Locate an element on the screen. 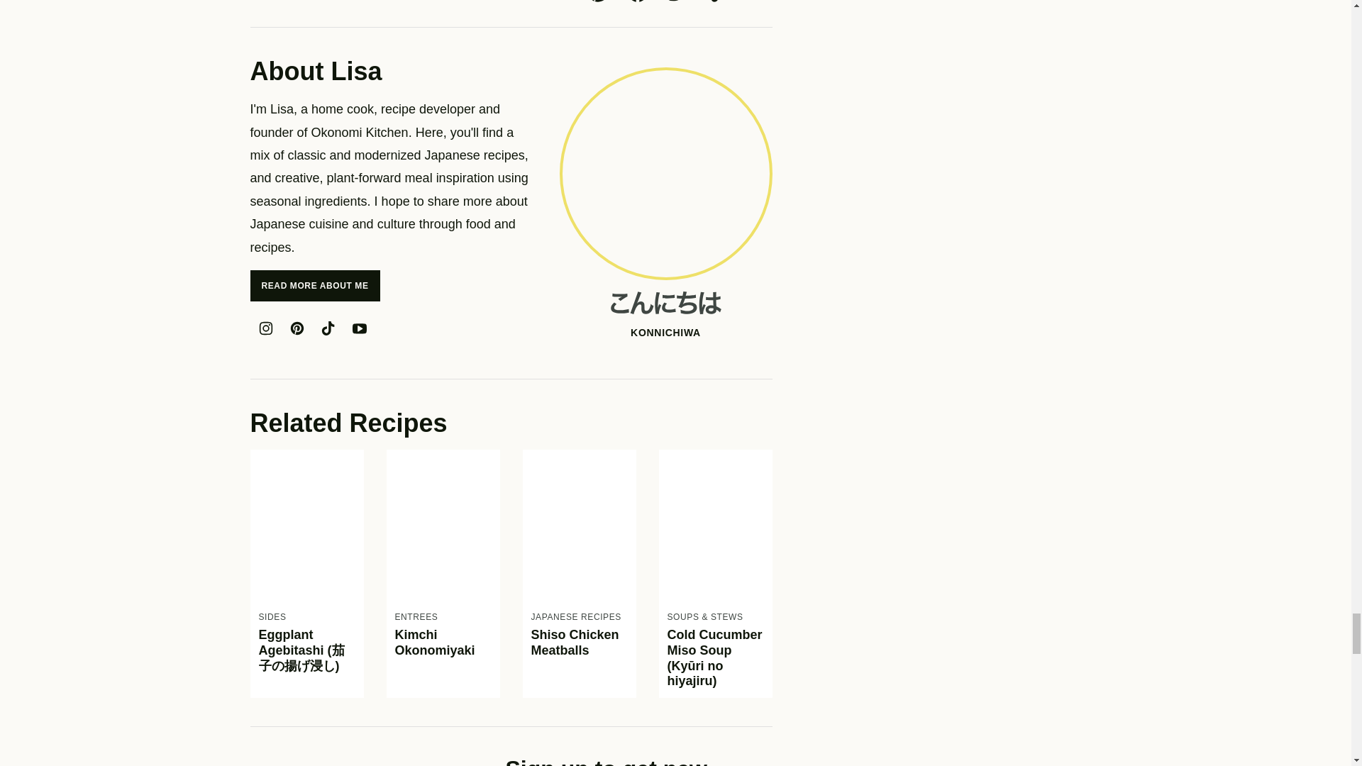  Share on Yummly is located at coordinates (716, 3).